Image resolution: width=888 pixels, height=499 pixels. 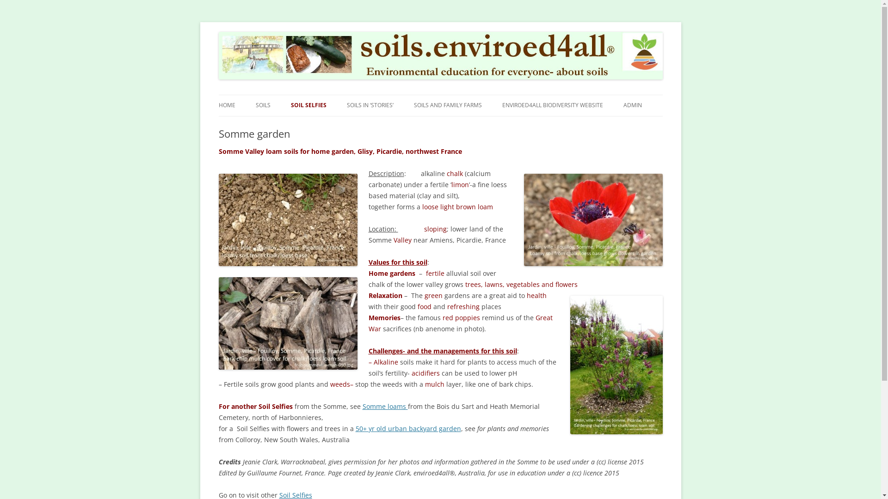 What do you see at coordinates (294, 37) in the screenshot?
I see `soils.enviroed4all.com.au` at bounding box center [294, 37].